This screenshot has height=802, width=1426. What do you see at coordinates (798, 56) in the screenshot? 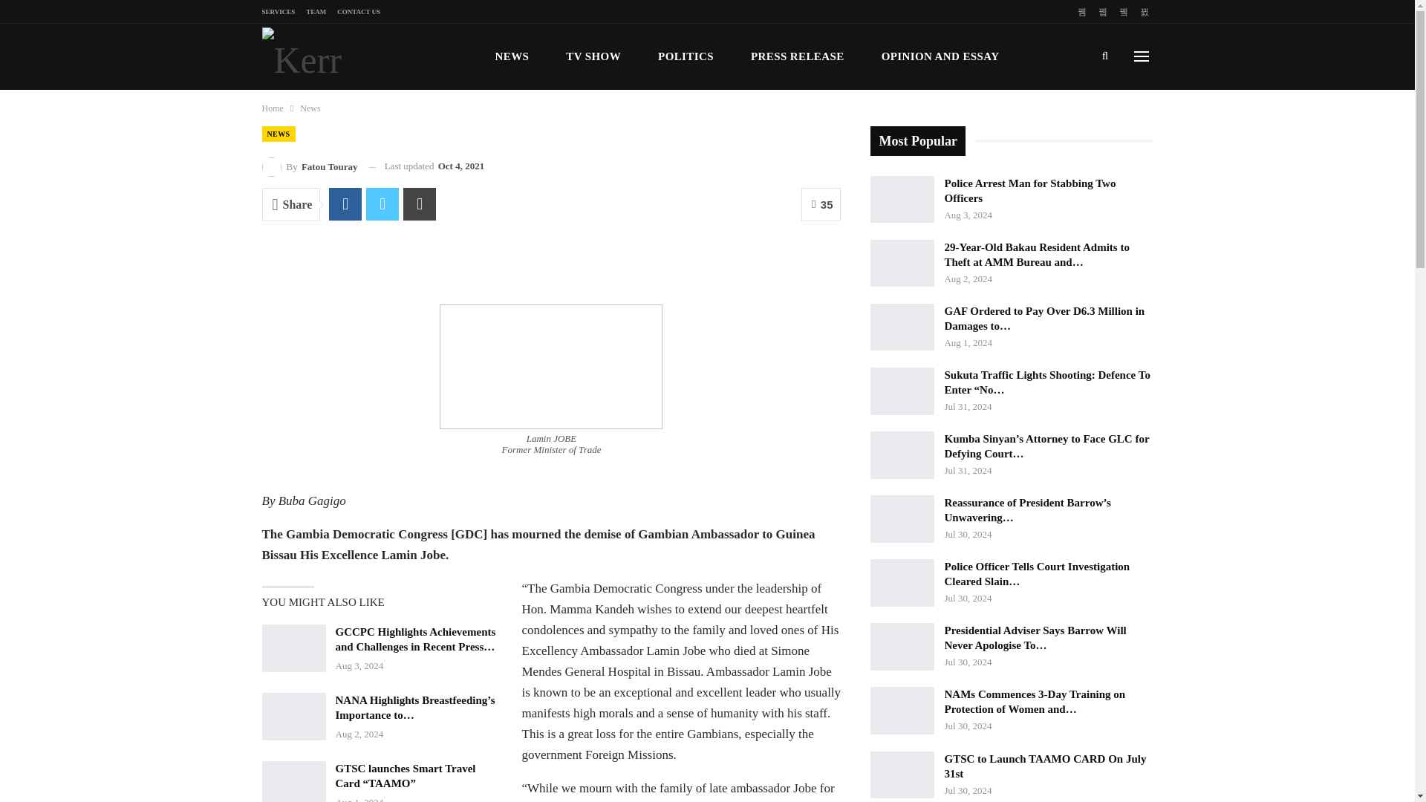
I see `PRESS RELEASE` at bounding box center [798, 56].